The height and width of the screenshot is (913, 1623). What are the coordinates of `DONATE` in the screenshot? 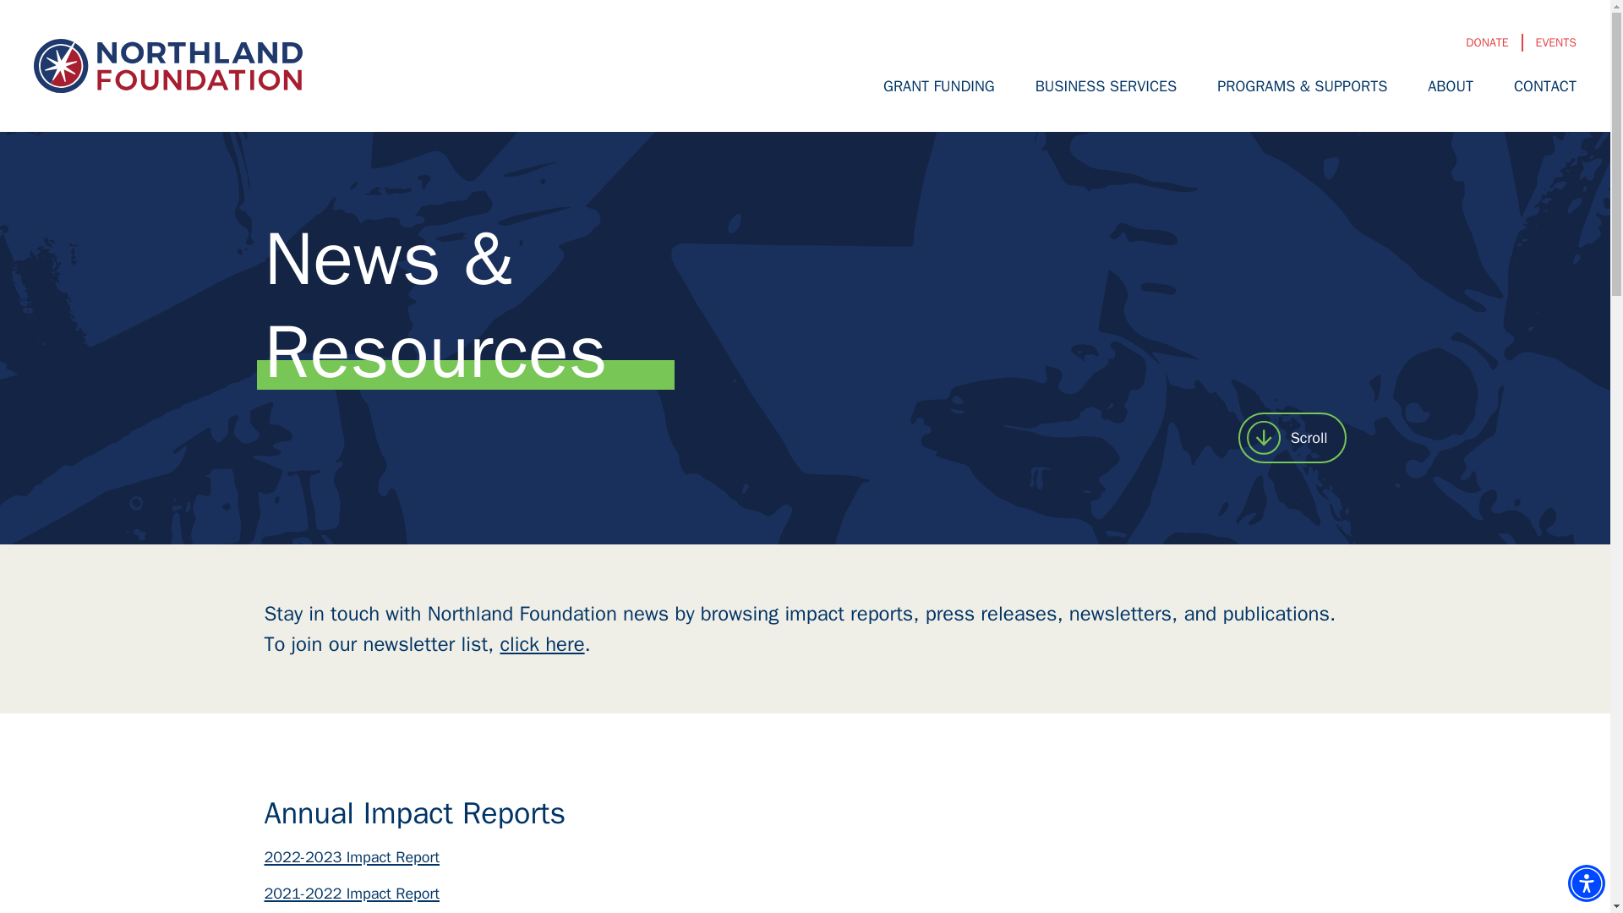 It's located at (1486, 42).